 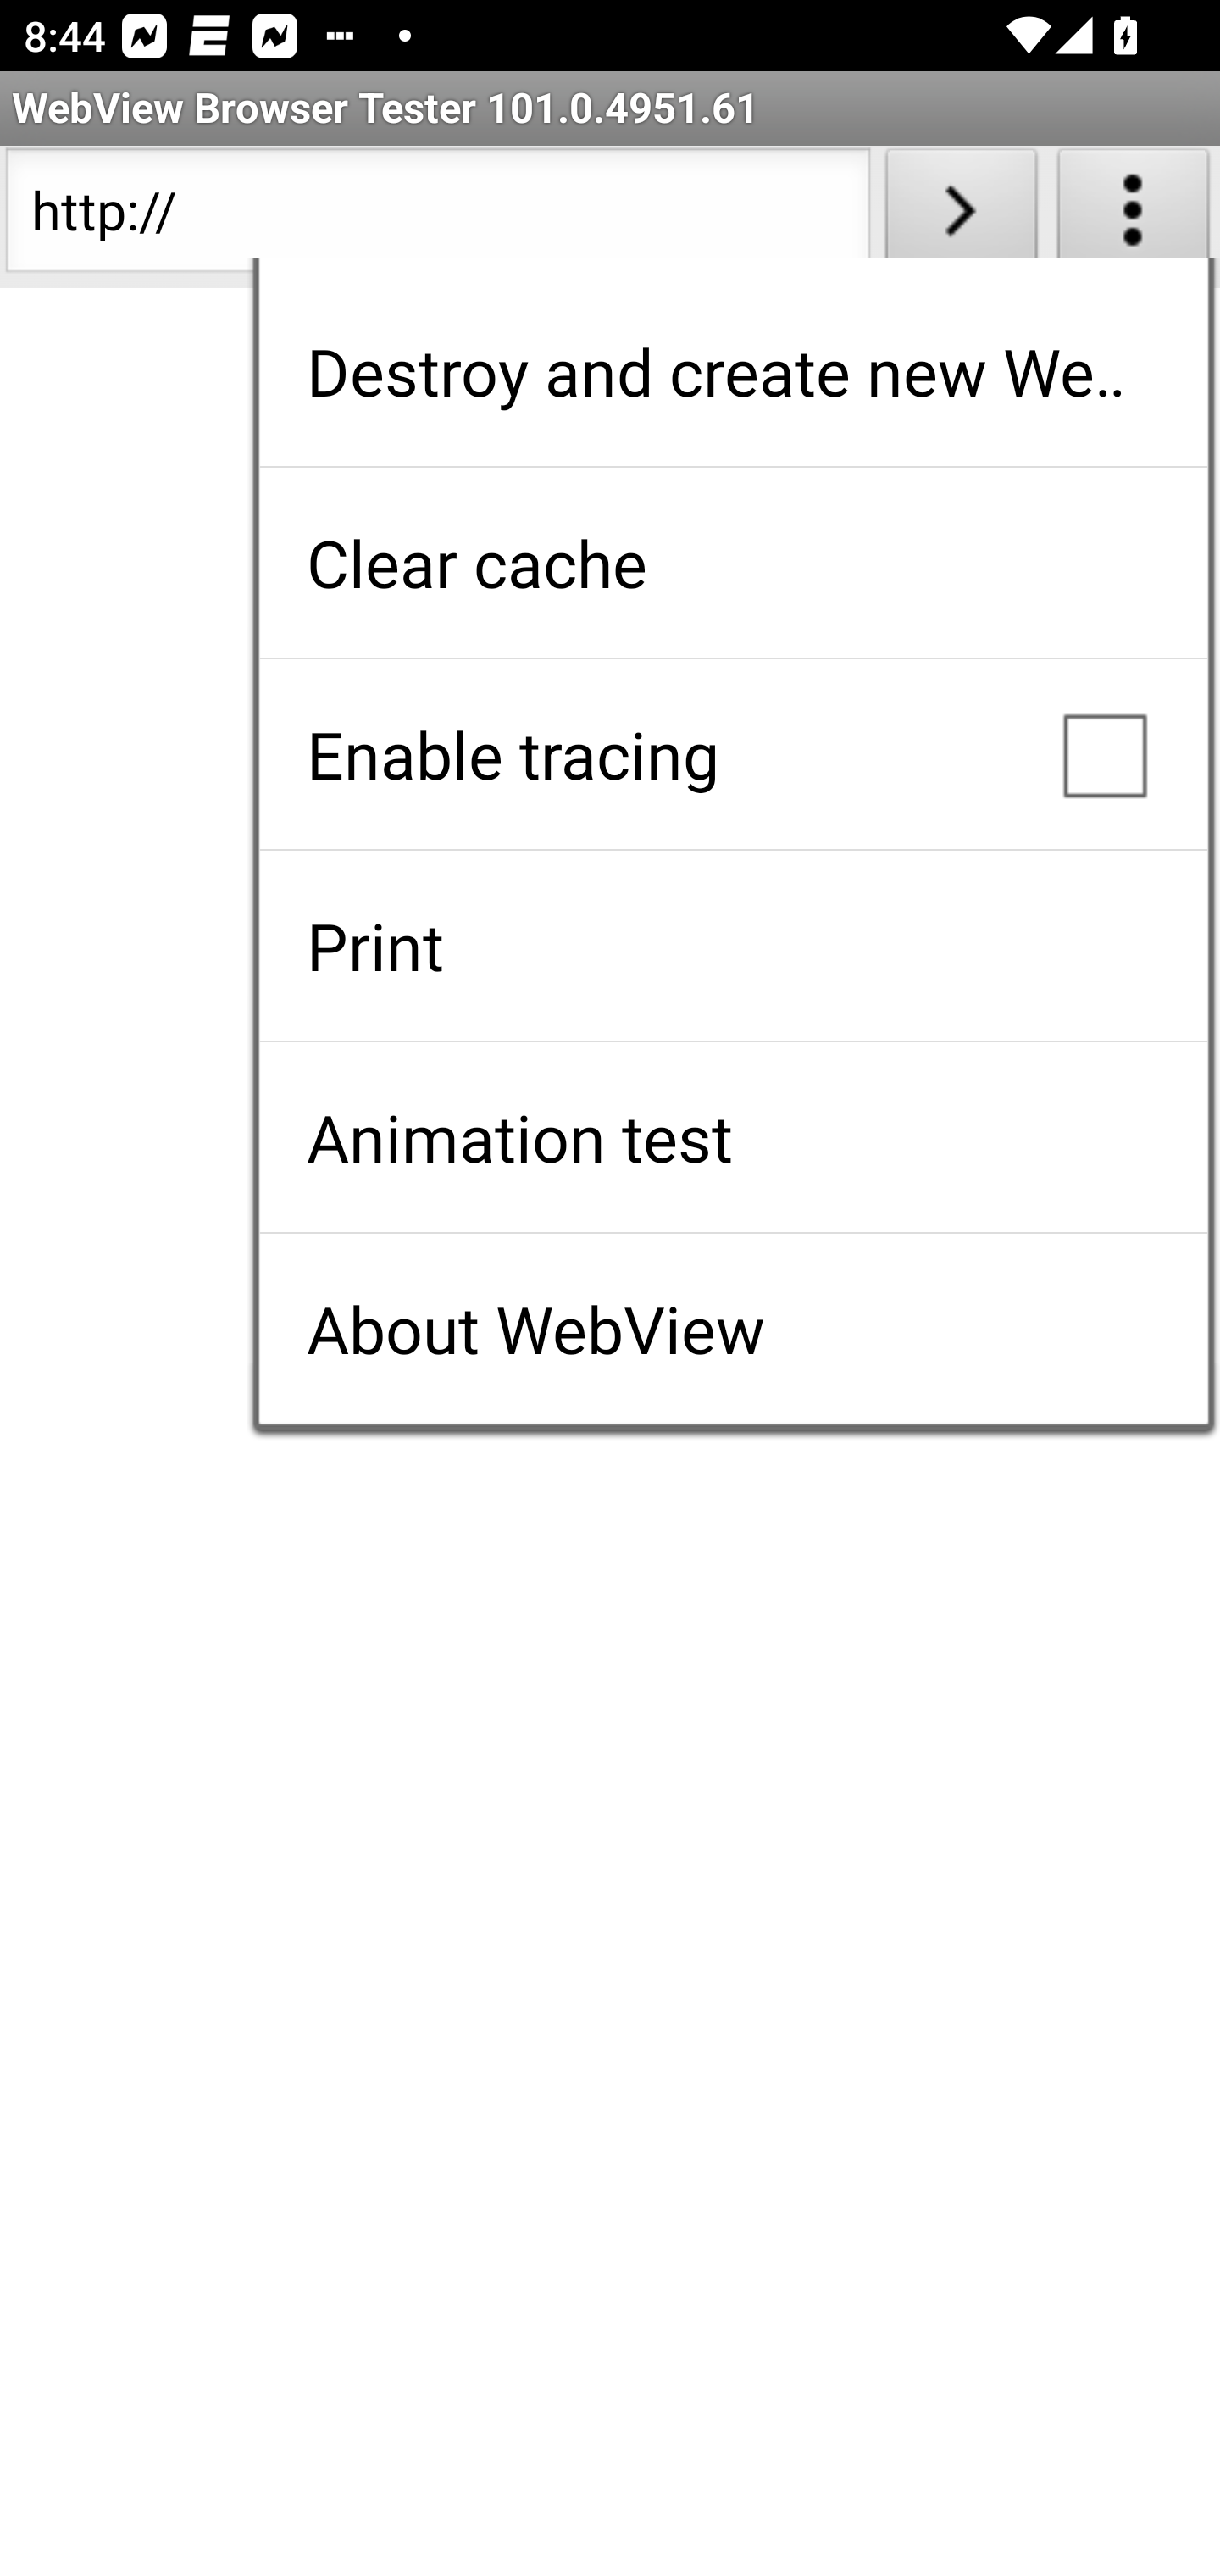 What do you see at coordinates (733, 563) in the screenshot?
I see `Clear cache` at bounding box center [733, 563].